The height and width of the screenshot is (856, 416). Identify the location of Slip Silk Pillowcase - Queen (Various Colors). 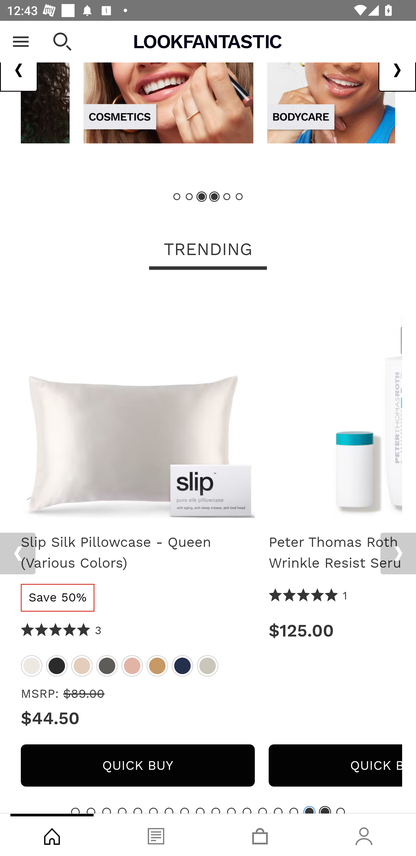
(182, 666).